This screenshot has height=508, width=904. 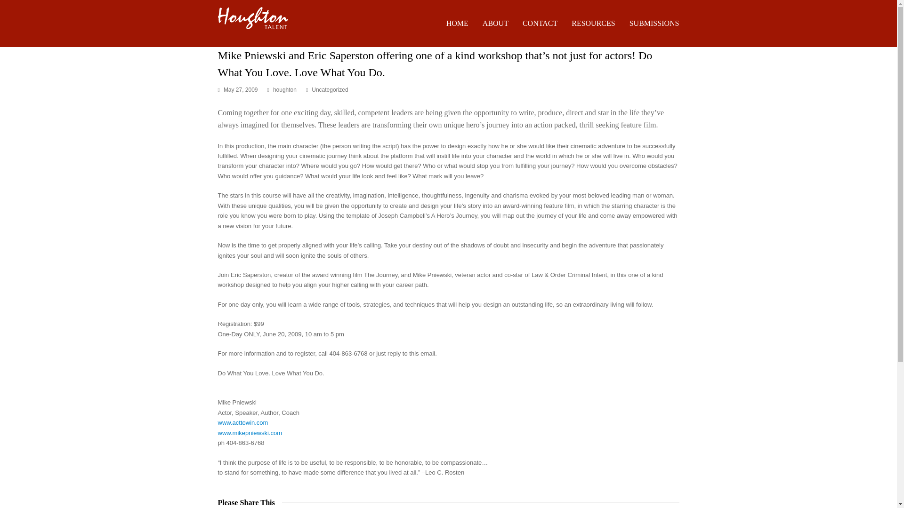 I want to click on Posts by houghton, so click(x=284, y=89).